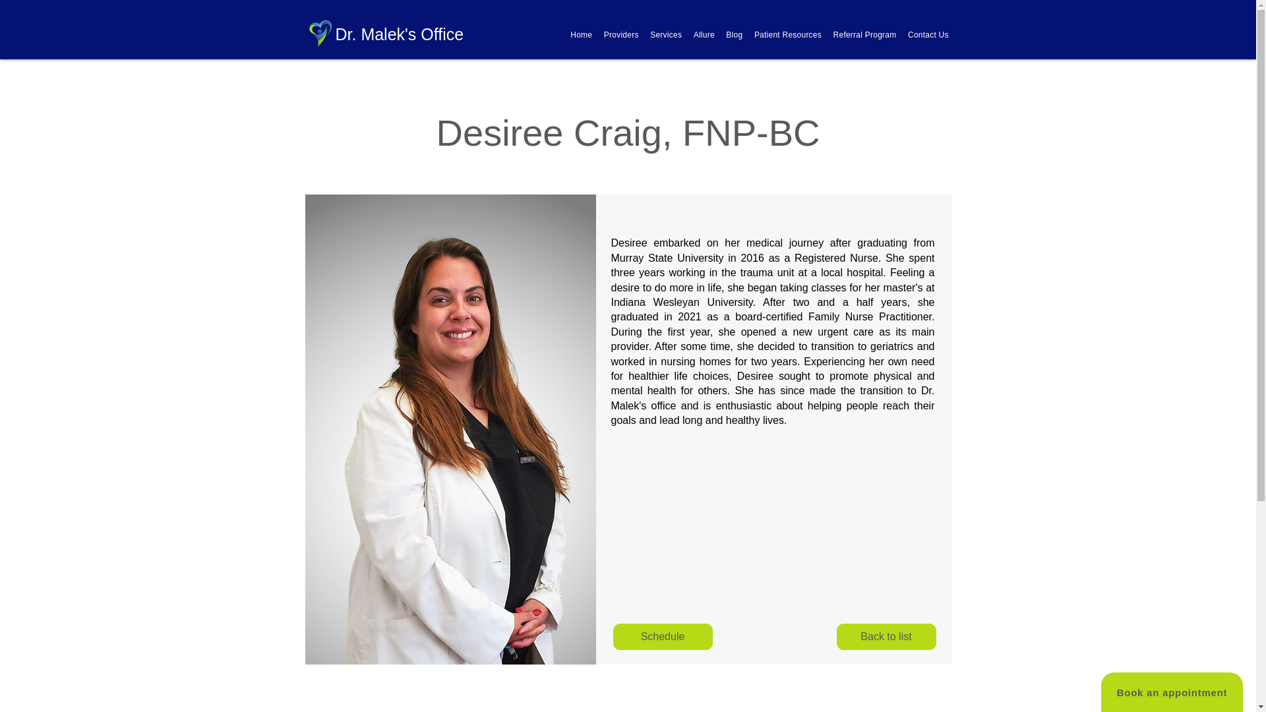  Describe the element at coordinates (665, 34) in the screenshot. I see `Services` at that location.